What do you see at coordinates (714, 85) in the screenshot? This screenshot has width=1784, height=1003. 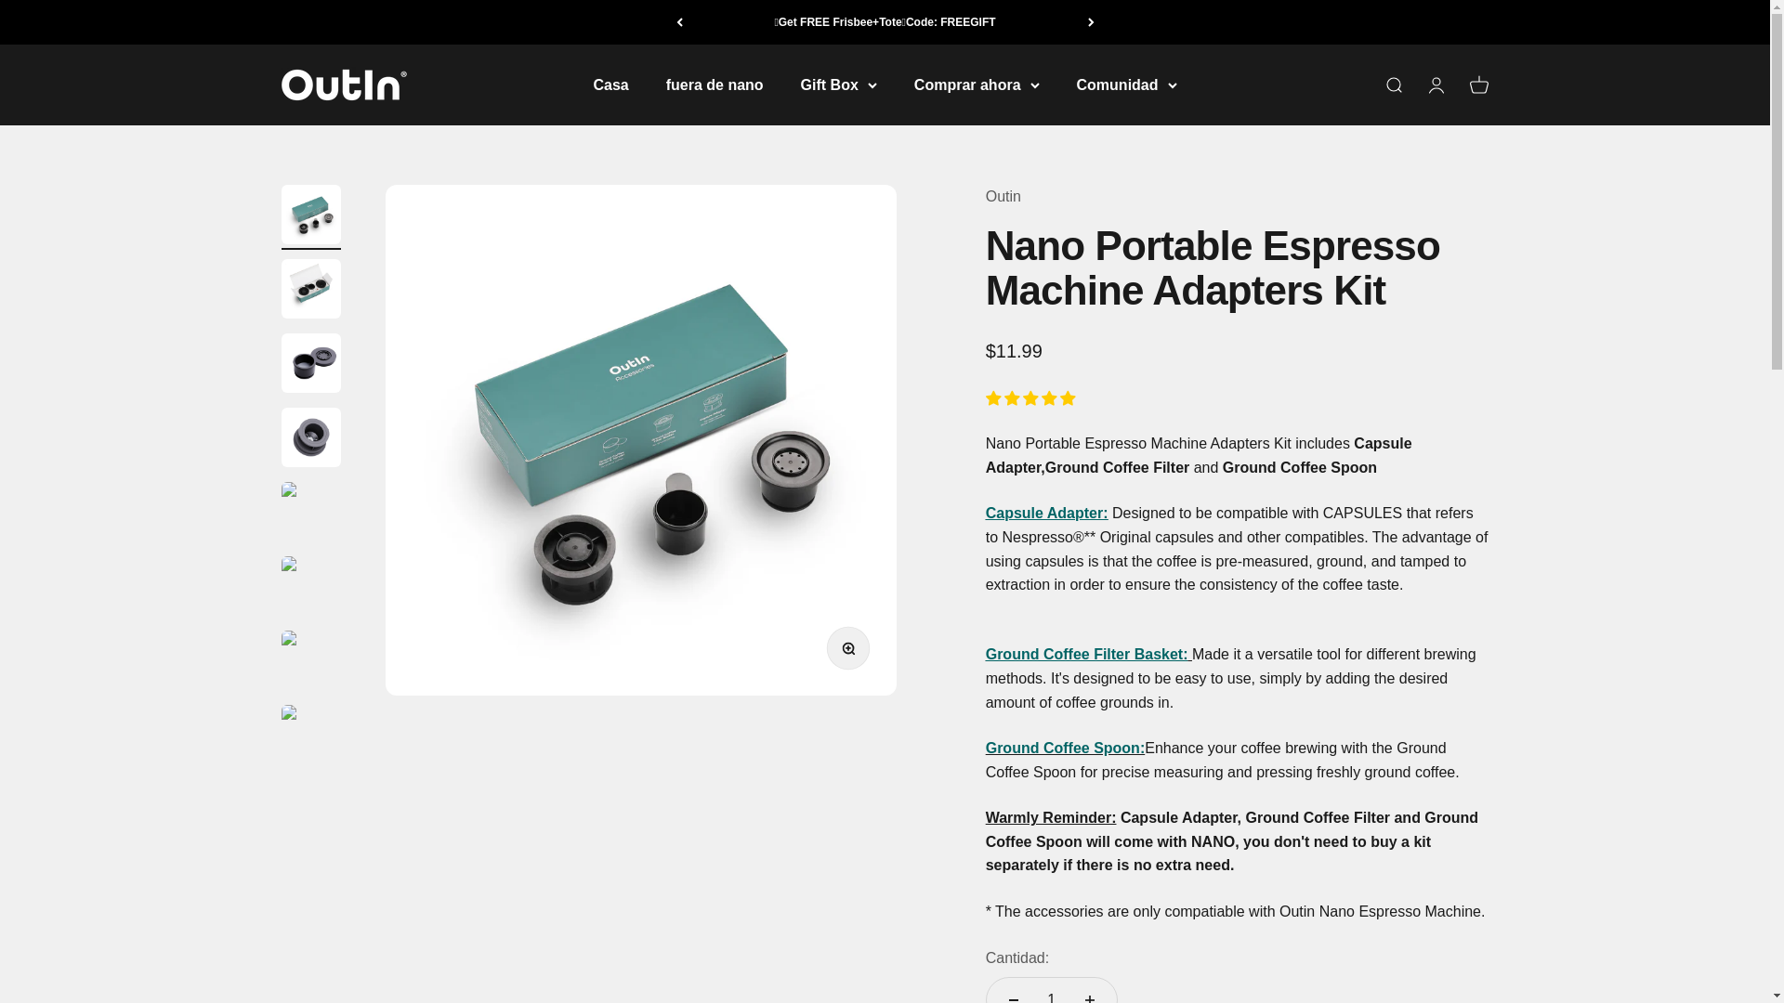 I see `fuera de nano` at bounding box center [714, 85].